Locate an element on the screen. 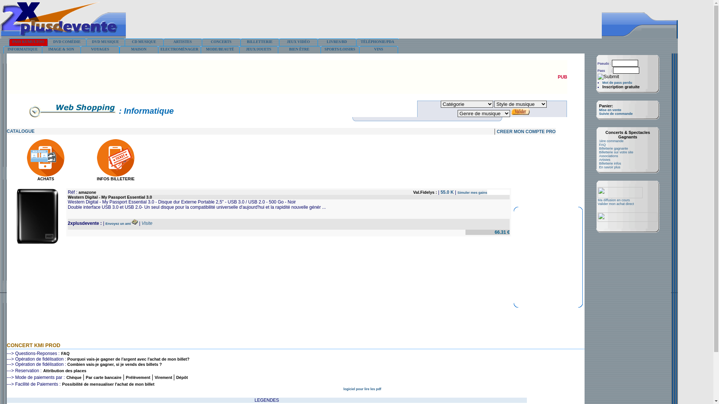  JEUX/JOUETS is located at coordinates (258, 50).